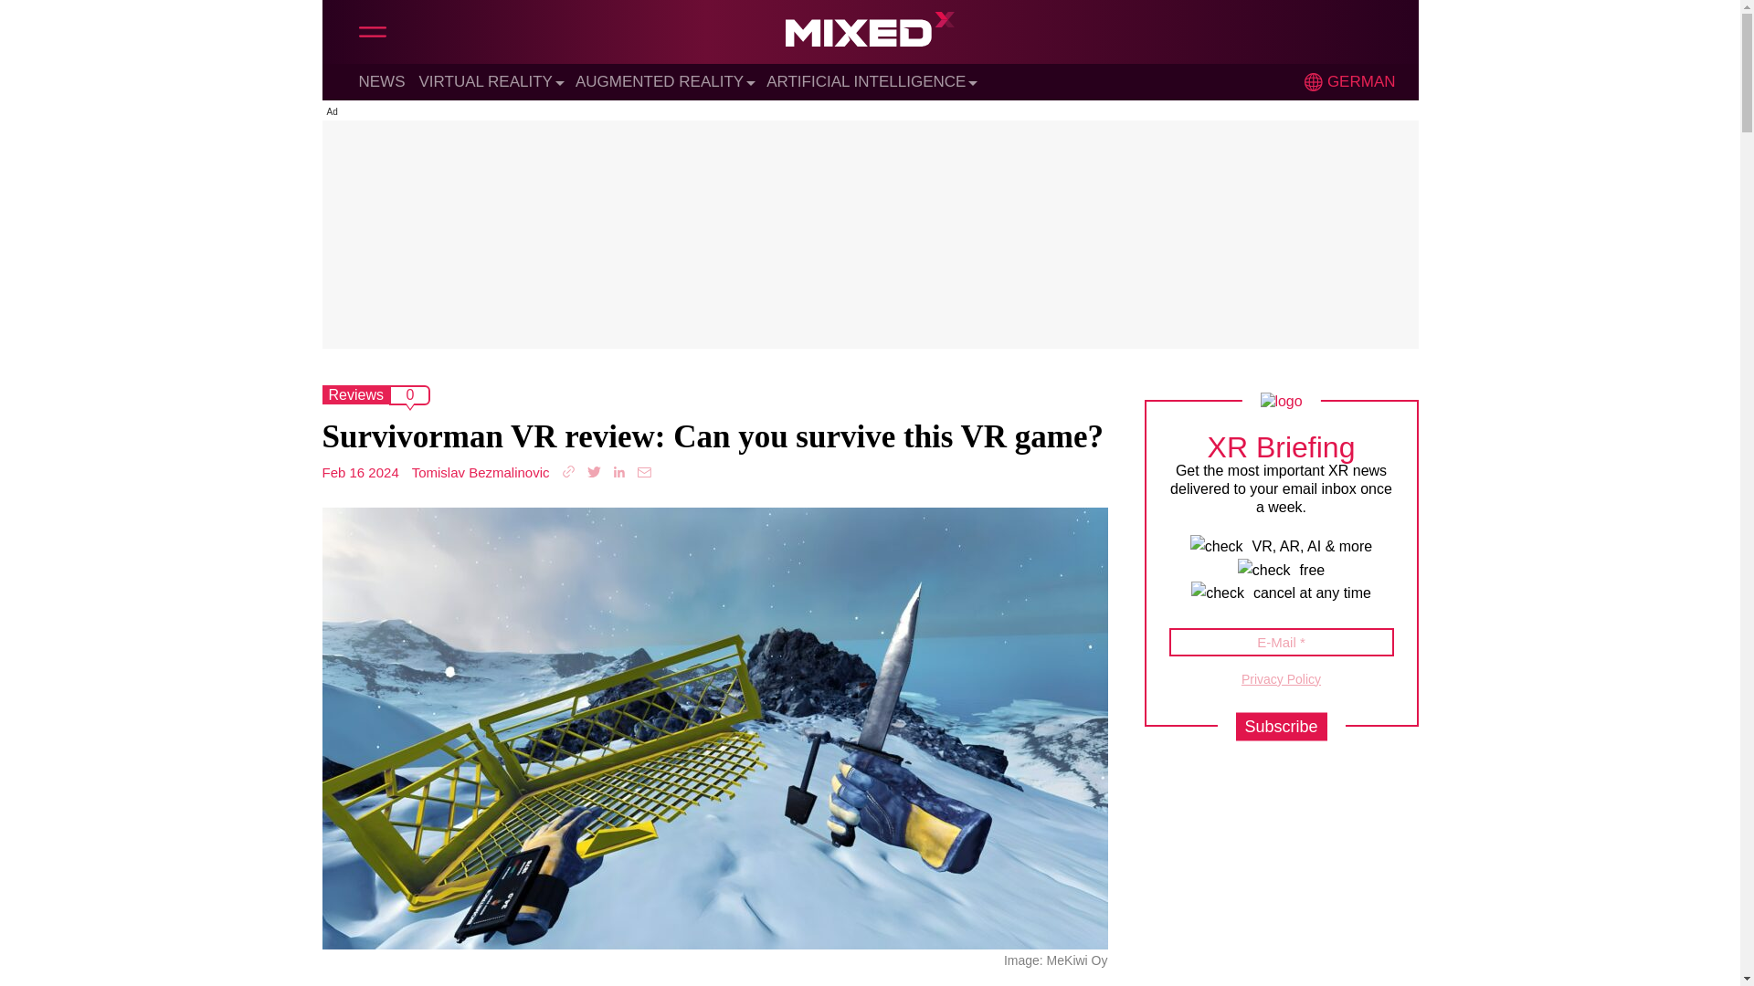 This screenshot has height=986, width=1754. What do you see at coordinates (1280, 726) in the screenshot?
I see `Subscribe` at bounding box center [1280, 726].